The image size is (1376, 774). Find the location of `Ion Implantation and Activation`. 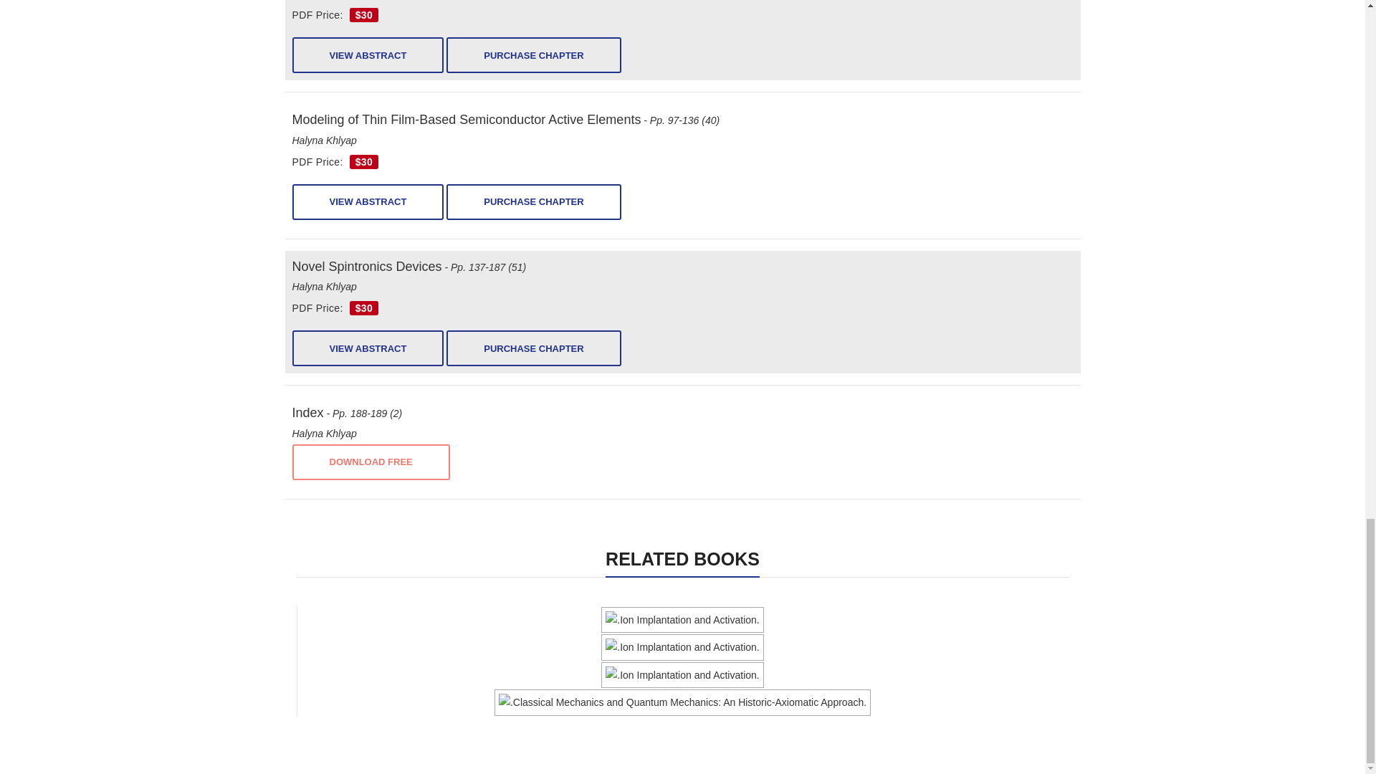

Ion Implantation and Activation is located at coordinates (682, 647).